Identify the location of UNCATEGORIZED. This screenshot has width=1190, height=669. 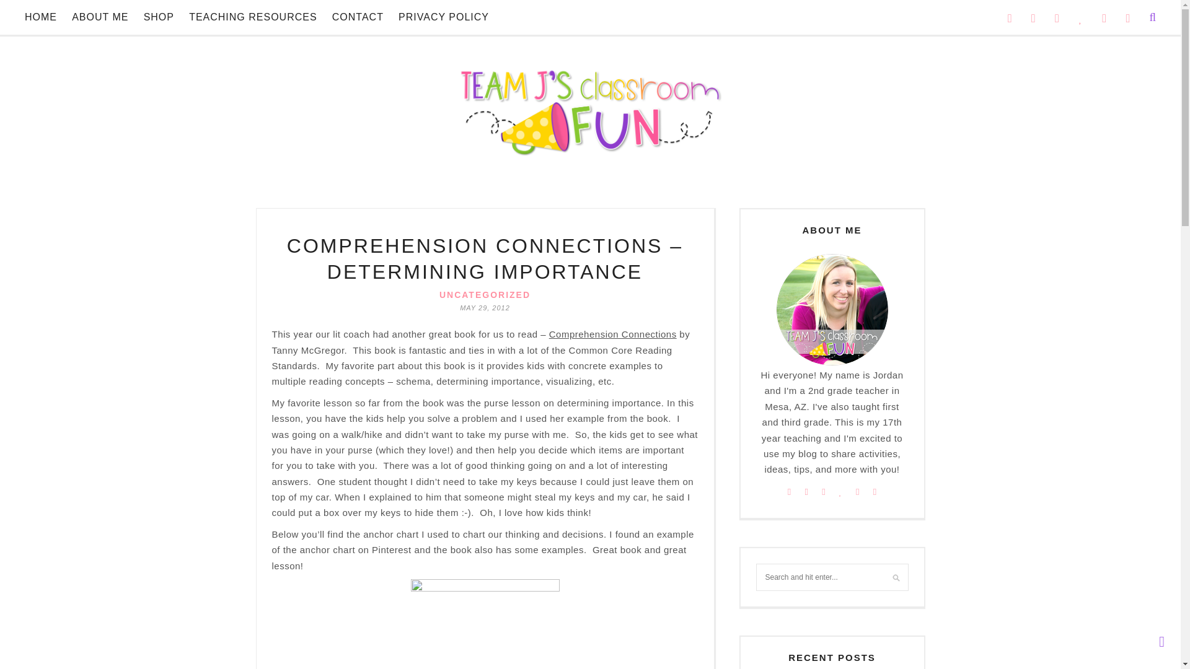
(485, 294).